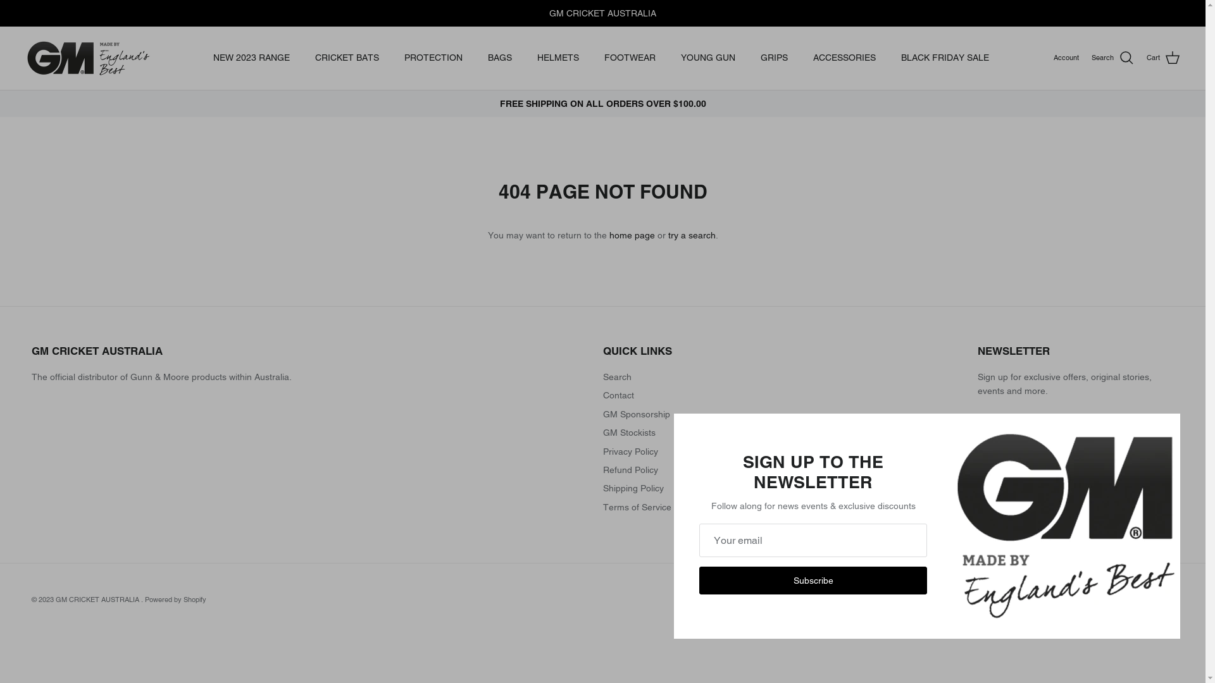 The width and height of the screenshot is (1215, 683). What do you see at coordinates (1009, 469) in the screenshot?
I see `Sign up` at bounding box center [1009, 469].